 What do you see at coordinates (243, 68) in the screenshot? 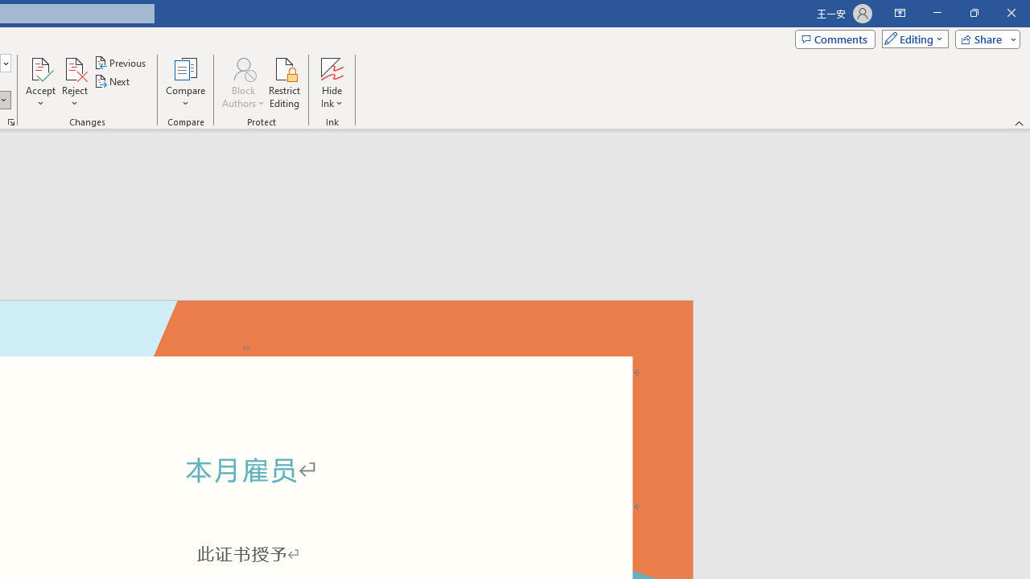
I see `Block Authors` at bounding box center [243, 68].